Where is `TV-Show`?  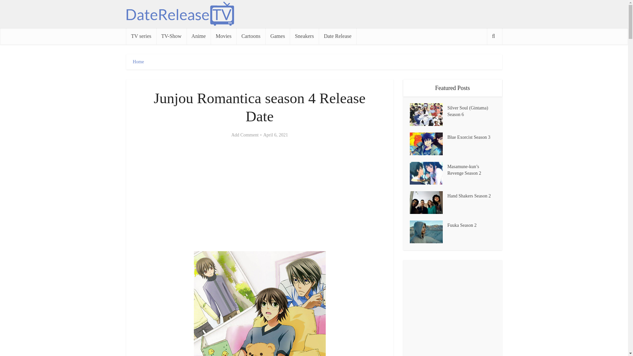
TV-Show is located at coordinates (171, 36).